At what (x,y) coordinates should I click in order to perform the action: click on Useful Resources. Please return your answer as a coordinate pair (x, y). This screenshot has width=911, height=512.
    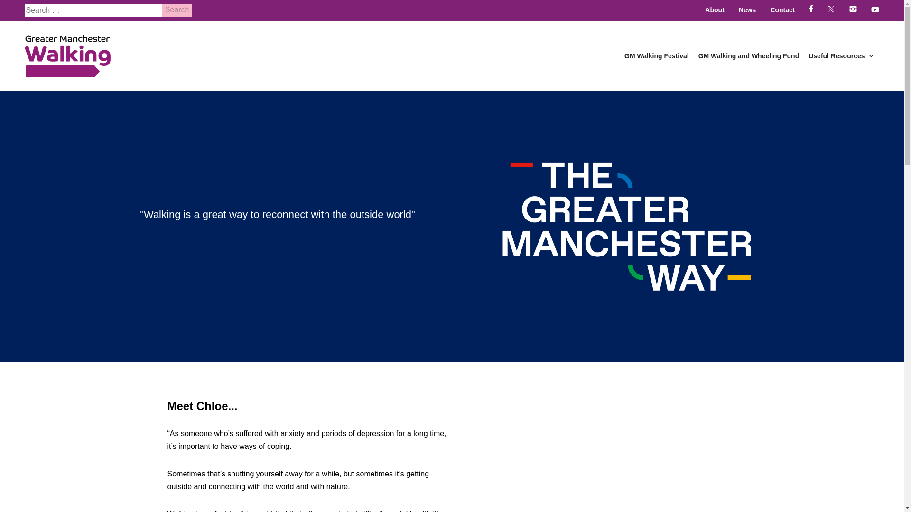
    Looking at the image, I should click on (841, 56).